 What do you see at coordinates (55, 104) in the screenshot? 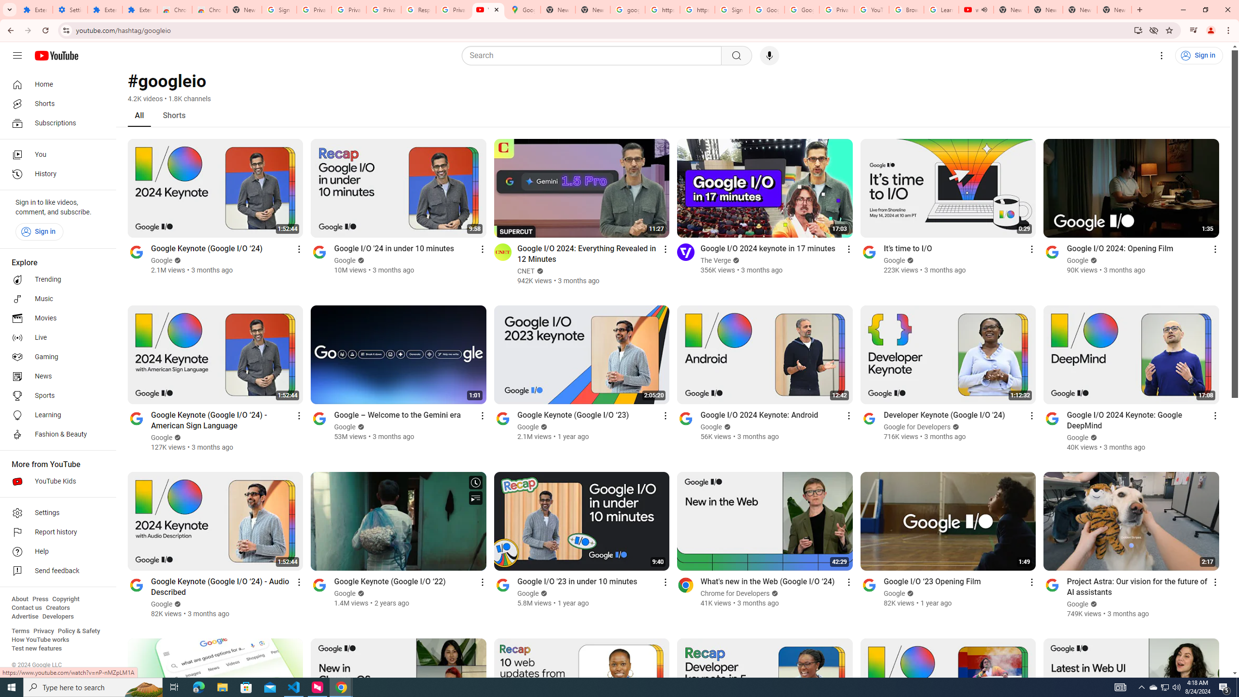
I see `Shorts` at bounding box center [55, 104].